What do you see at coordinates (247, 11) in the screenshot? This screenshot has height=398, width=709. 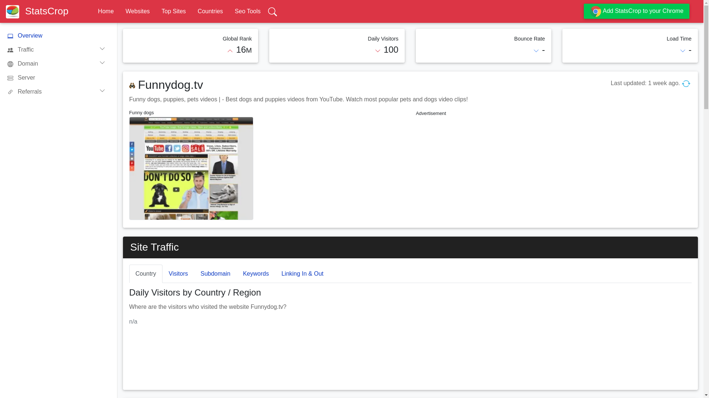 I see `Free Seo Tools` at bounding box center [247, 11].